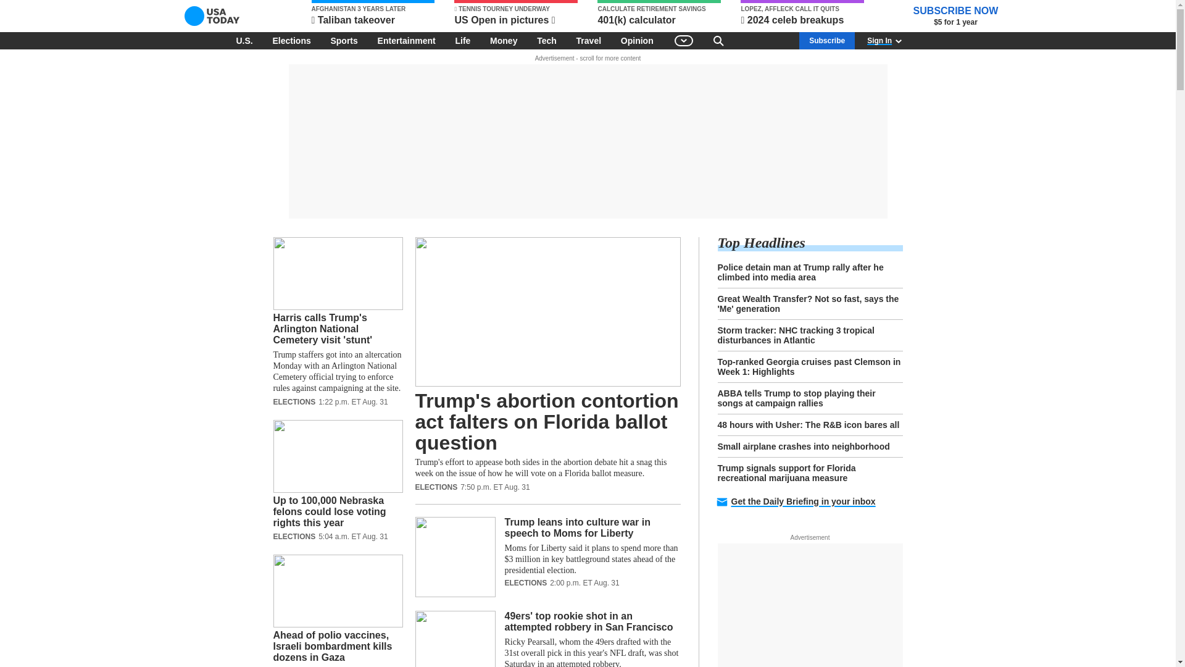 The width and height of the screenshot is (1185, 667). I want to click on Life, so click(462, 40).